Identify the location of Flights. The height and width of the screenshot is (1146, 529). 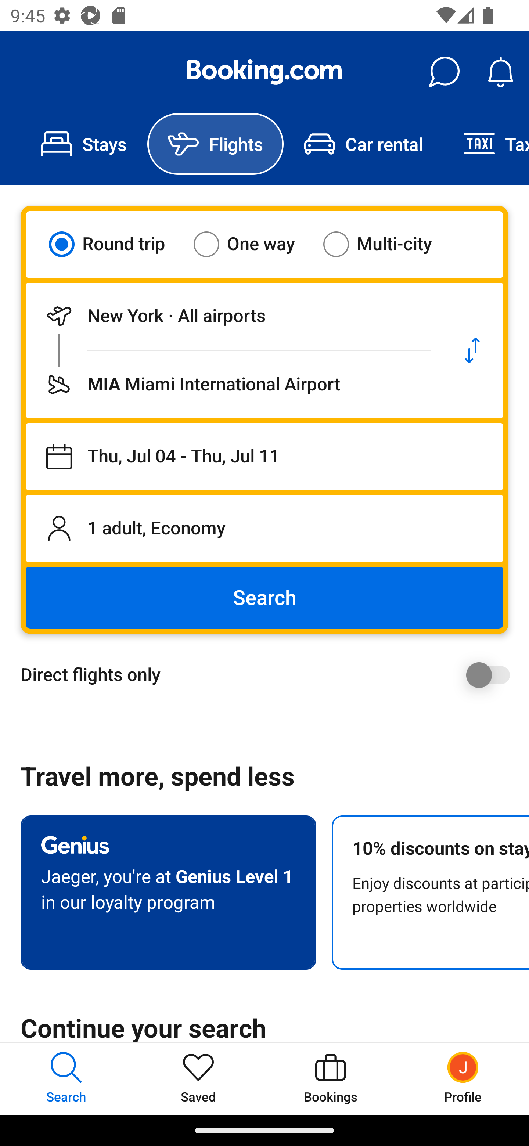
(215, 144).